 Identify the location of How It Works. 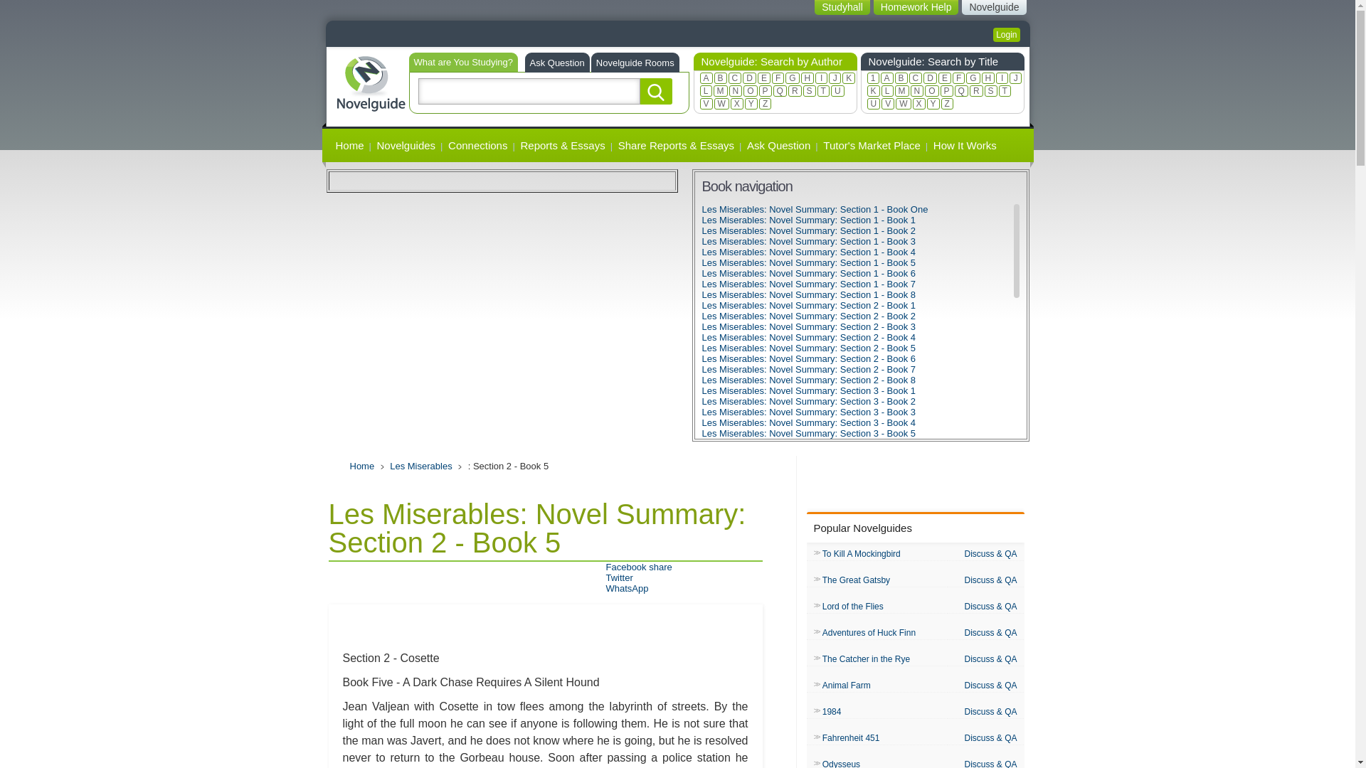
(965, 145).